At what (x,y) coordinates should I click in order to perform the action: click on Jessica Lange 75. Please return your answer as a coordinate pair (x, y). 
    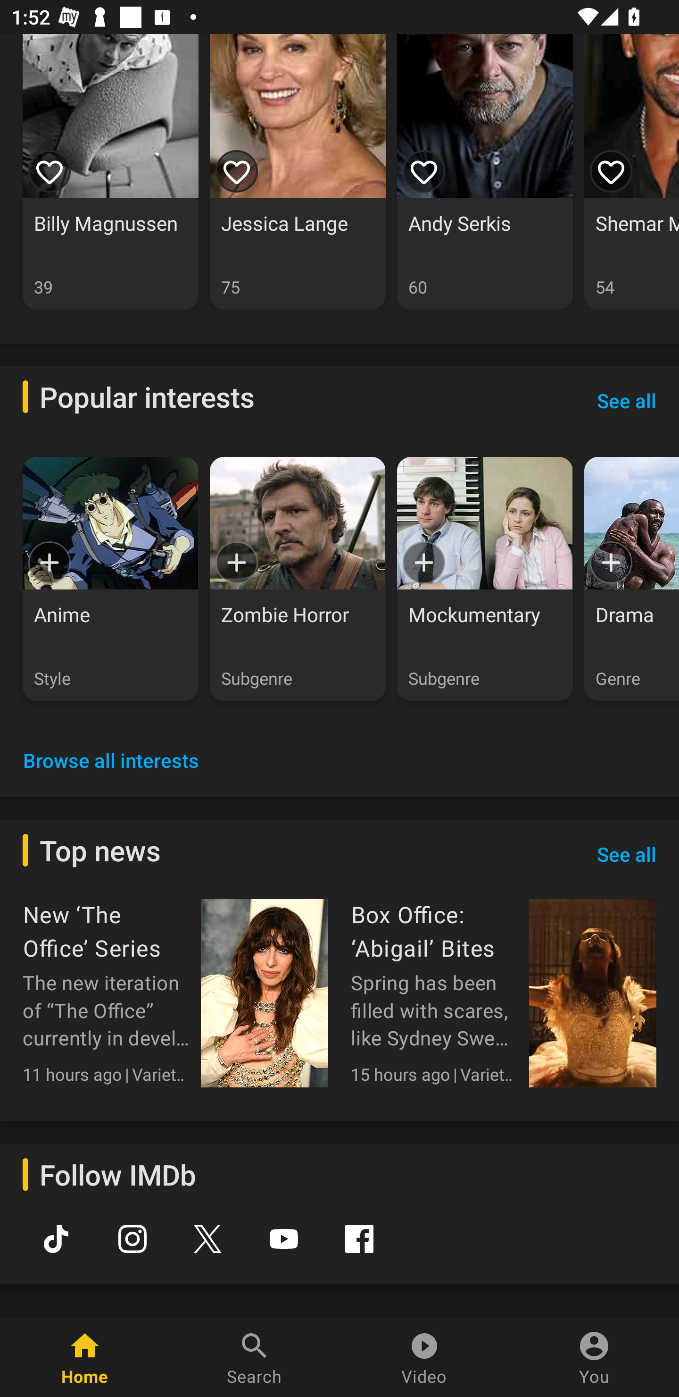
    Looking at the image, I should click on (297, 172).